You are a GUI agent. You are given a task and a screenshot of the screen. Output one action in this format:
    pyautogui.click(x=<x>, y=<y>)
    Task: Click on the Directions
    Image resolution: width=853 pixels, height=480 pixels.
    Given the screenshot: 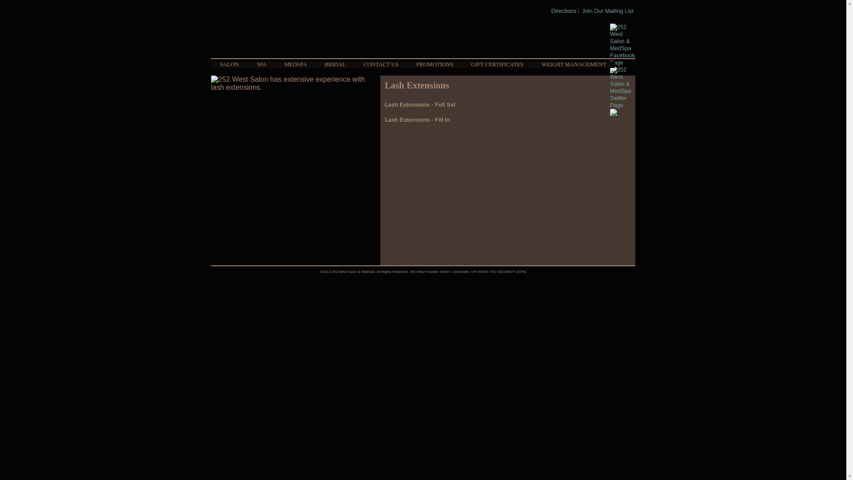 What is the action you would take?
    pyautogui.click(x=564, y=11)
    